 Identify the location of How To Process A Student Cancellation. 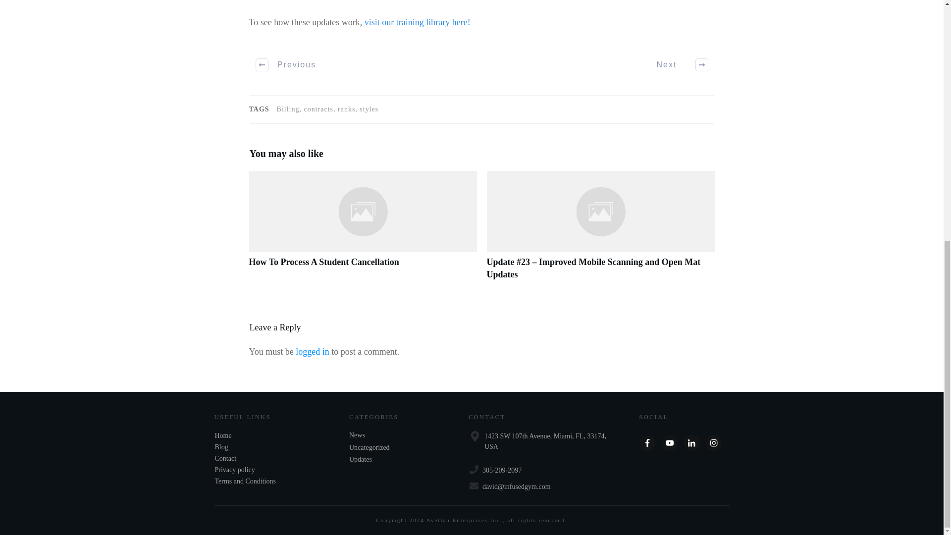
(323, 262).